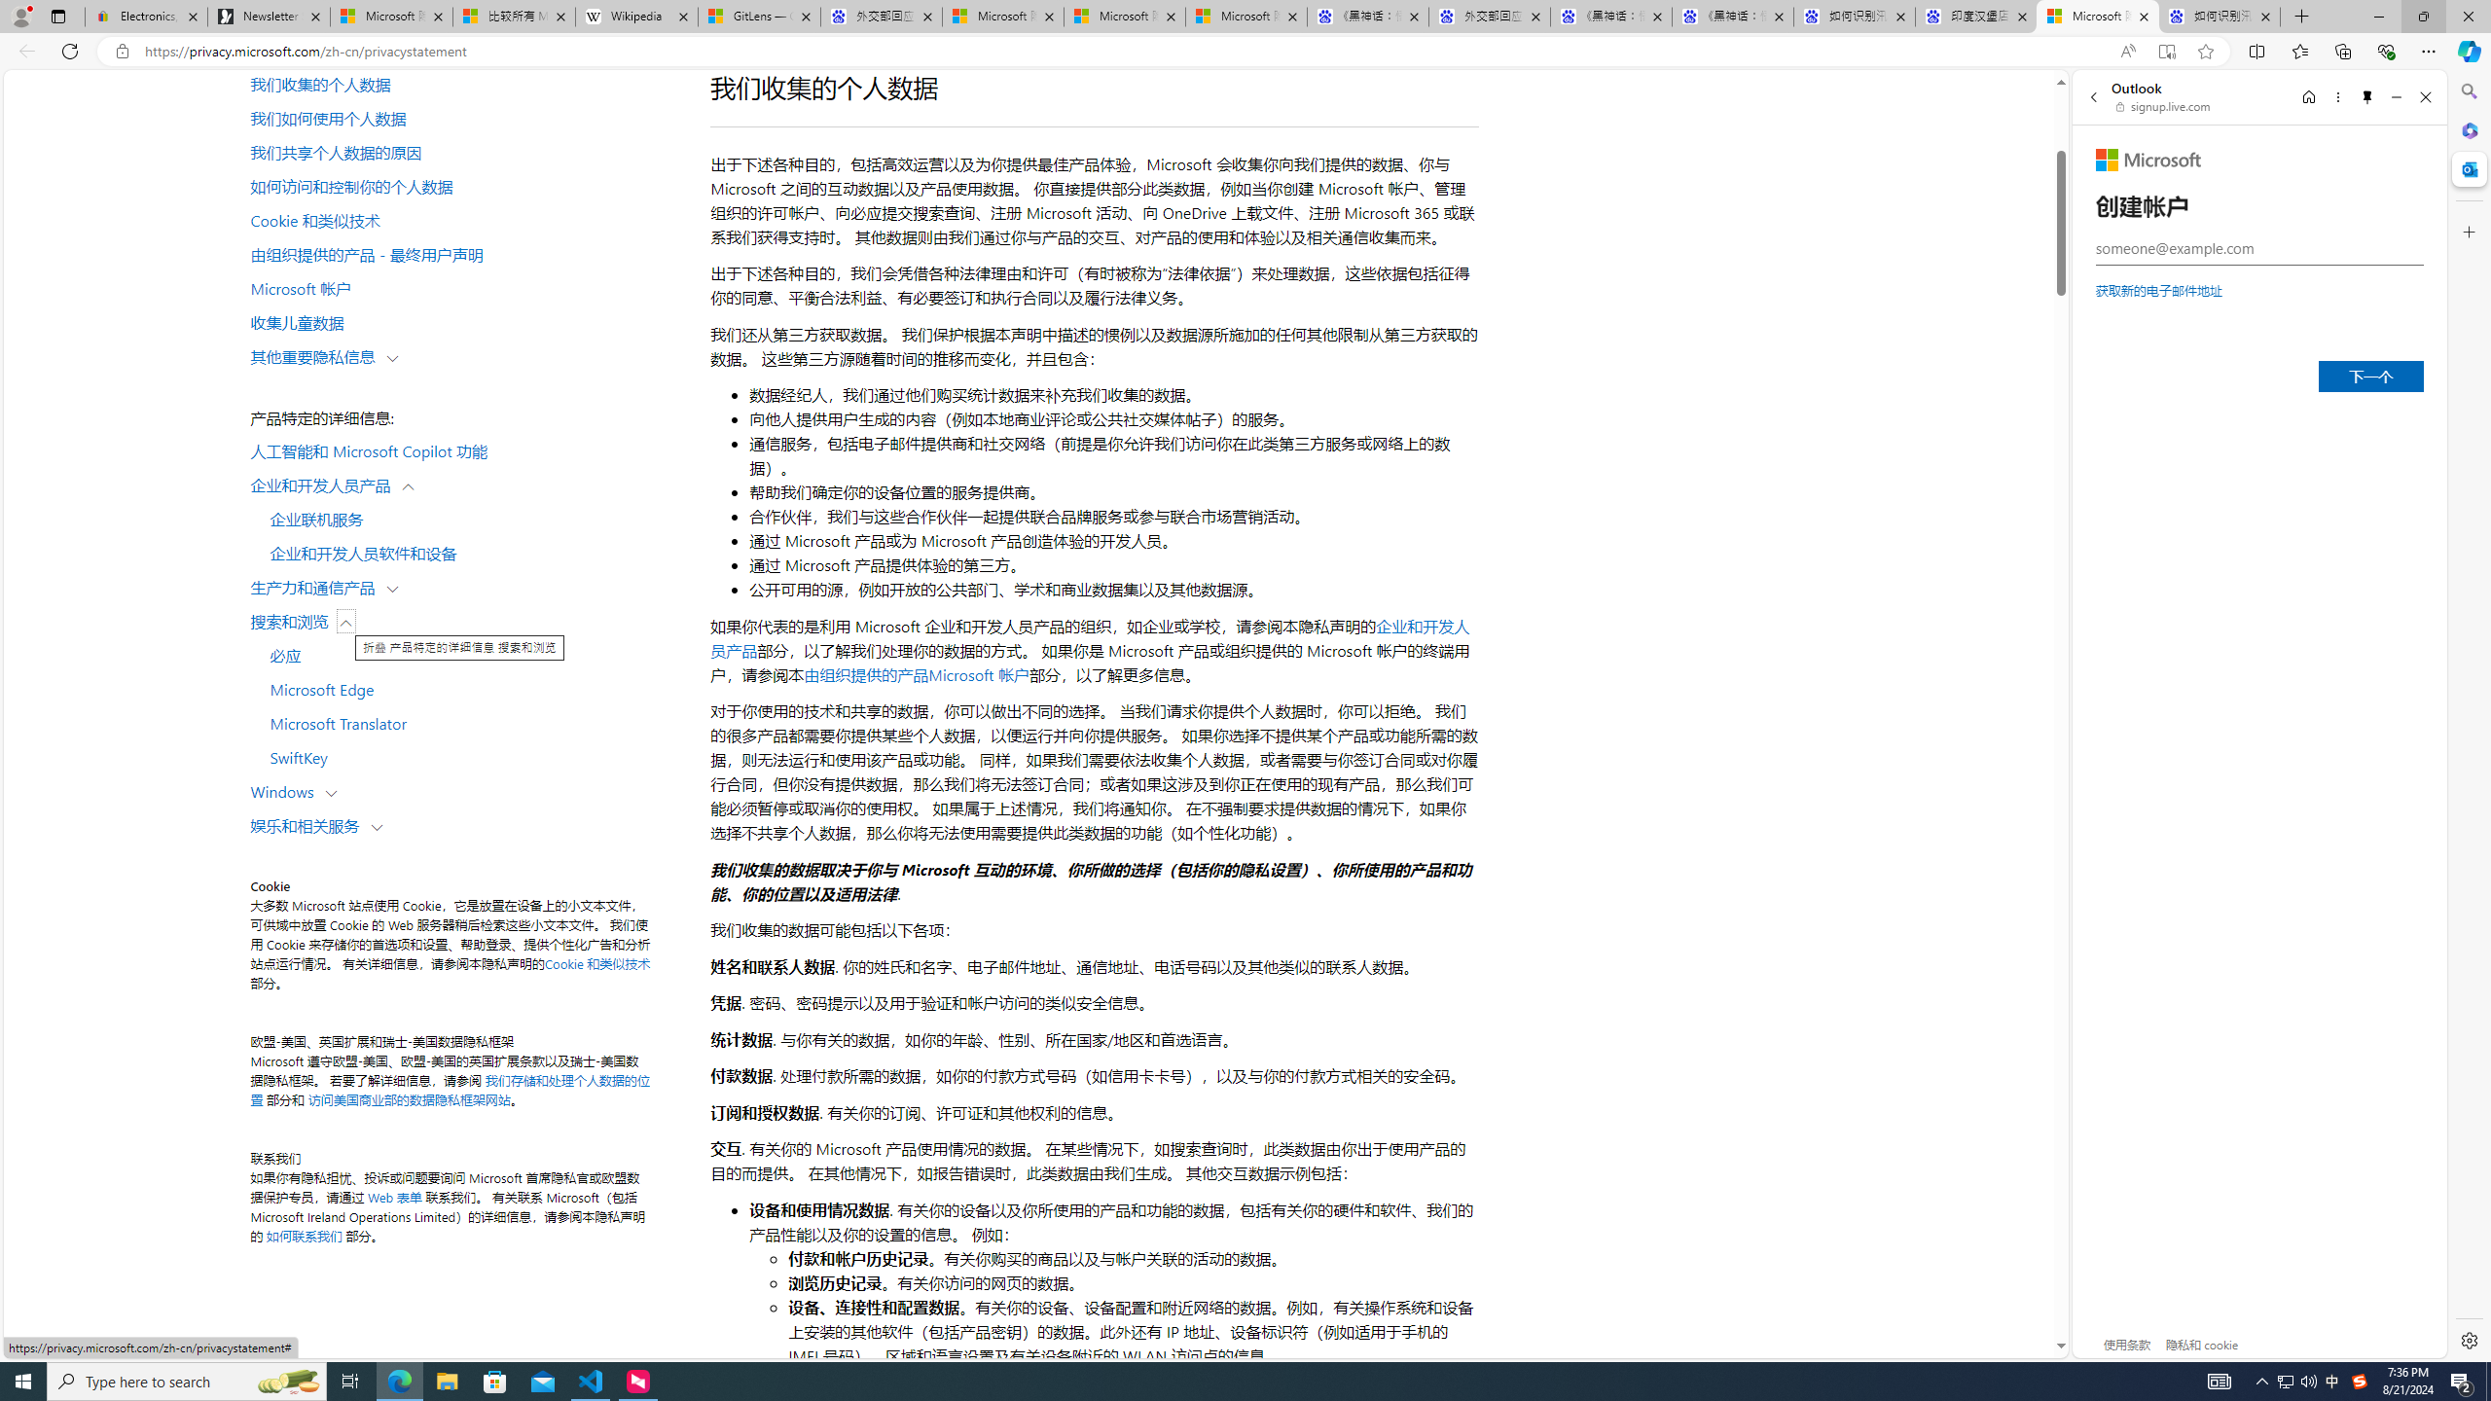  I want to click on Microsoft Translator, so click(469, 723).